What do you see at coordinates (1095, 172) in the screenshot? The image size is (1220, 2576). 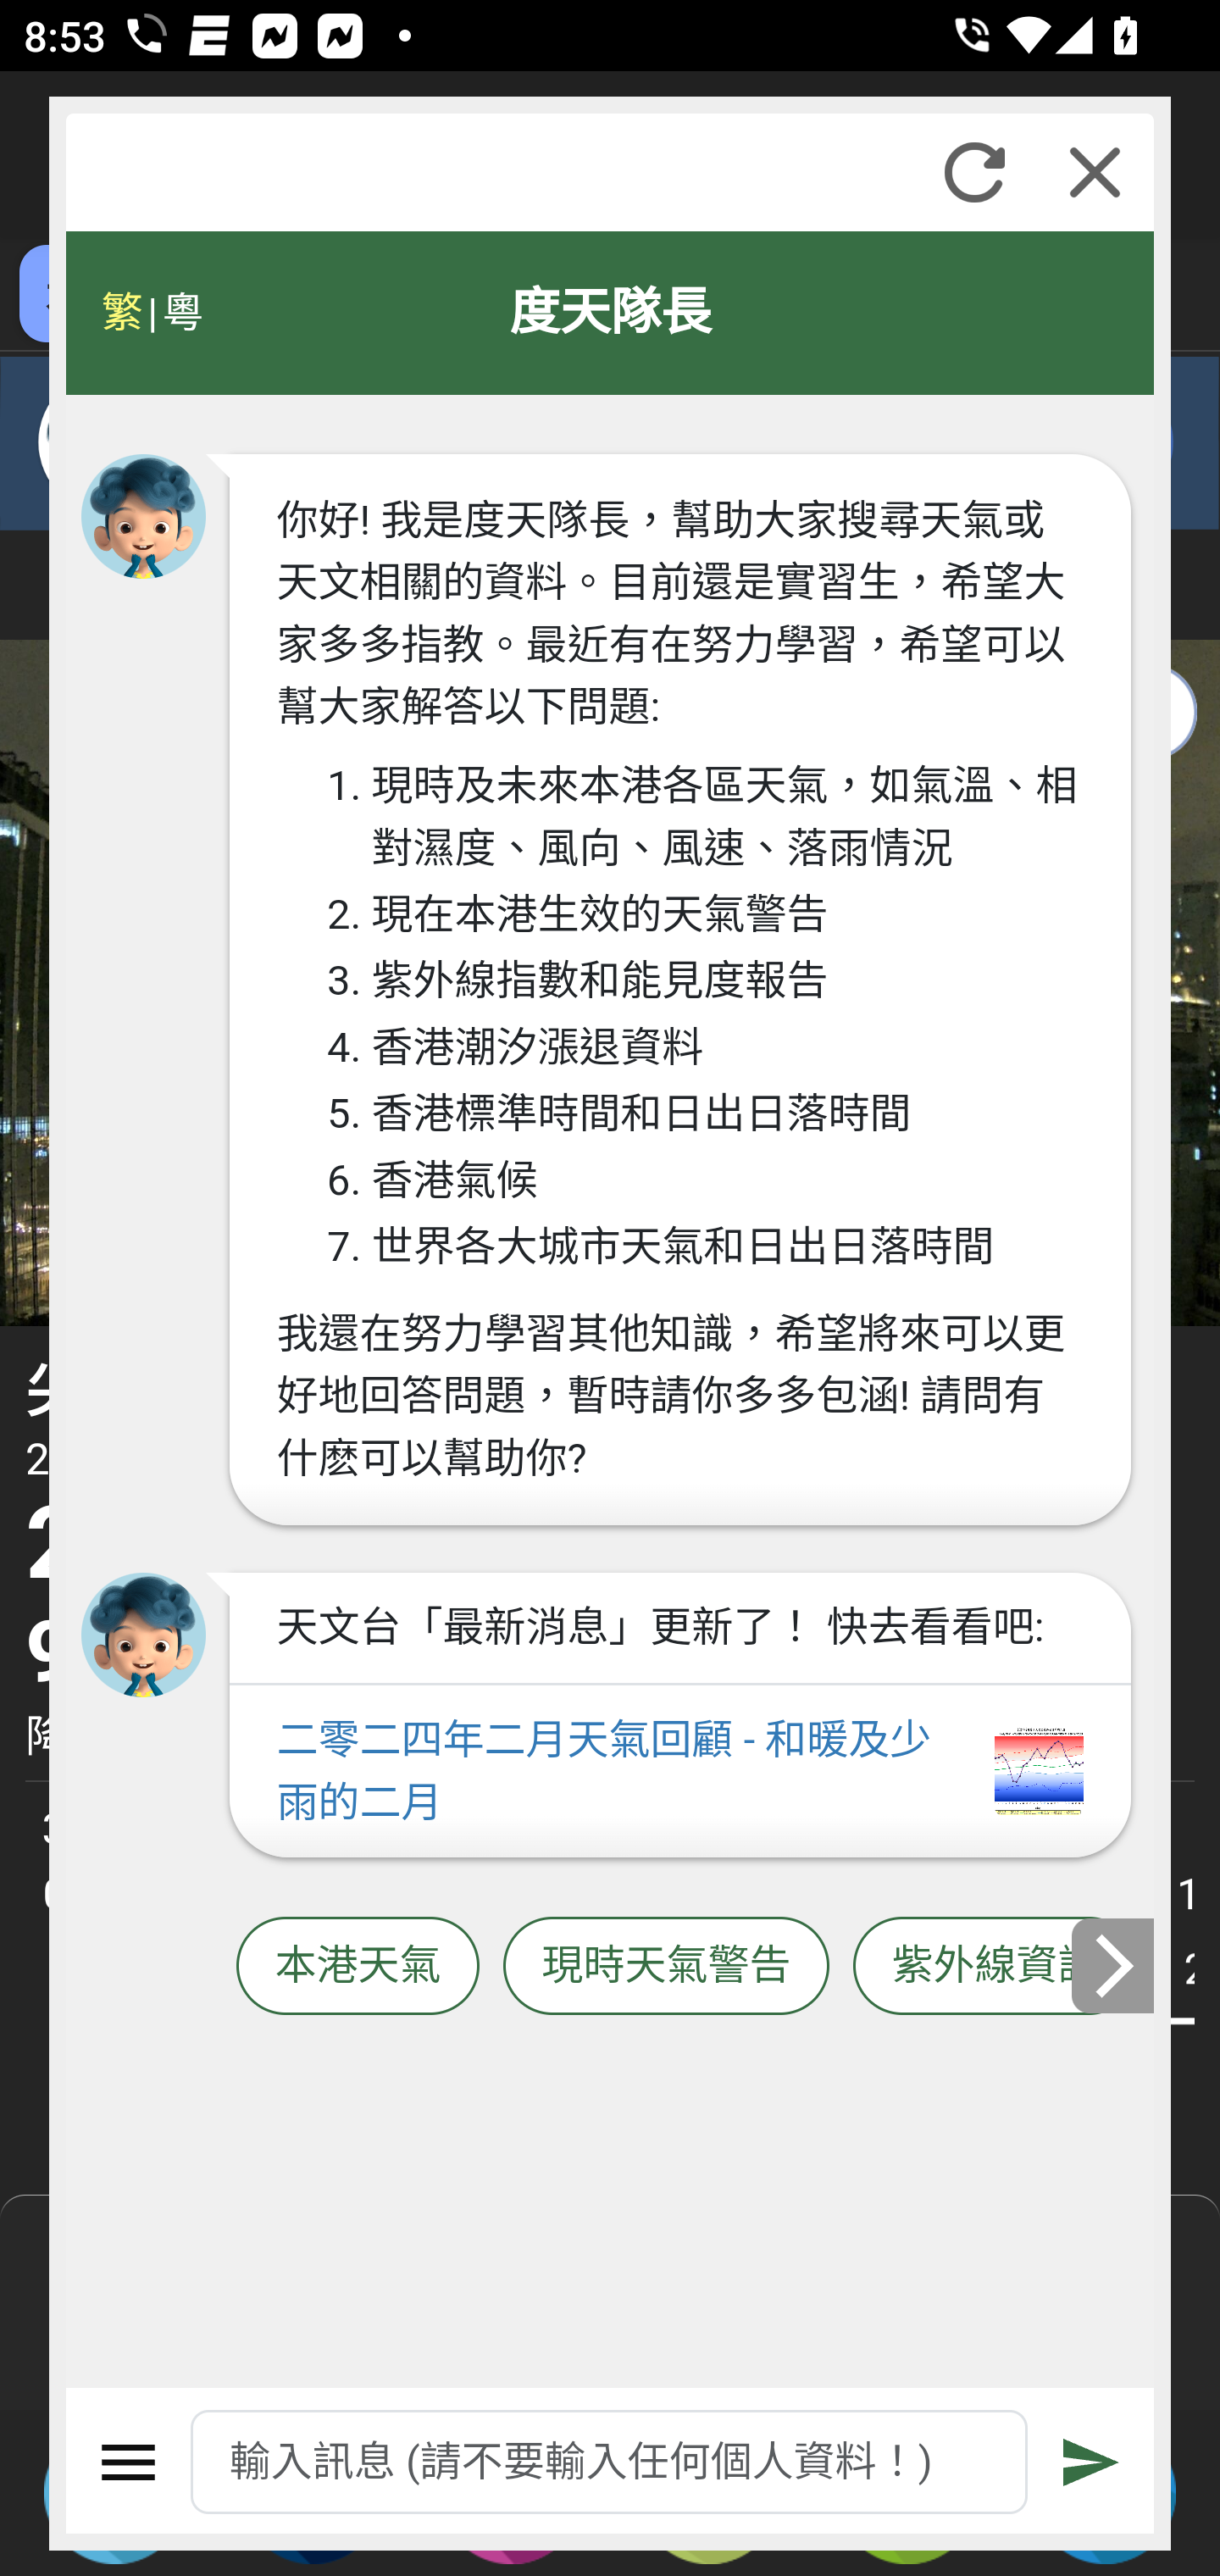 I see `關閉` at bounding box center [1095, 172].